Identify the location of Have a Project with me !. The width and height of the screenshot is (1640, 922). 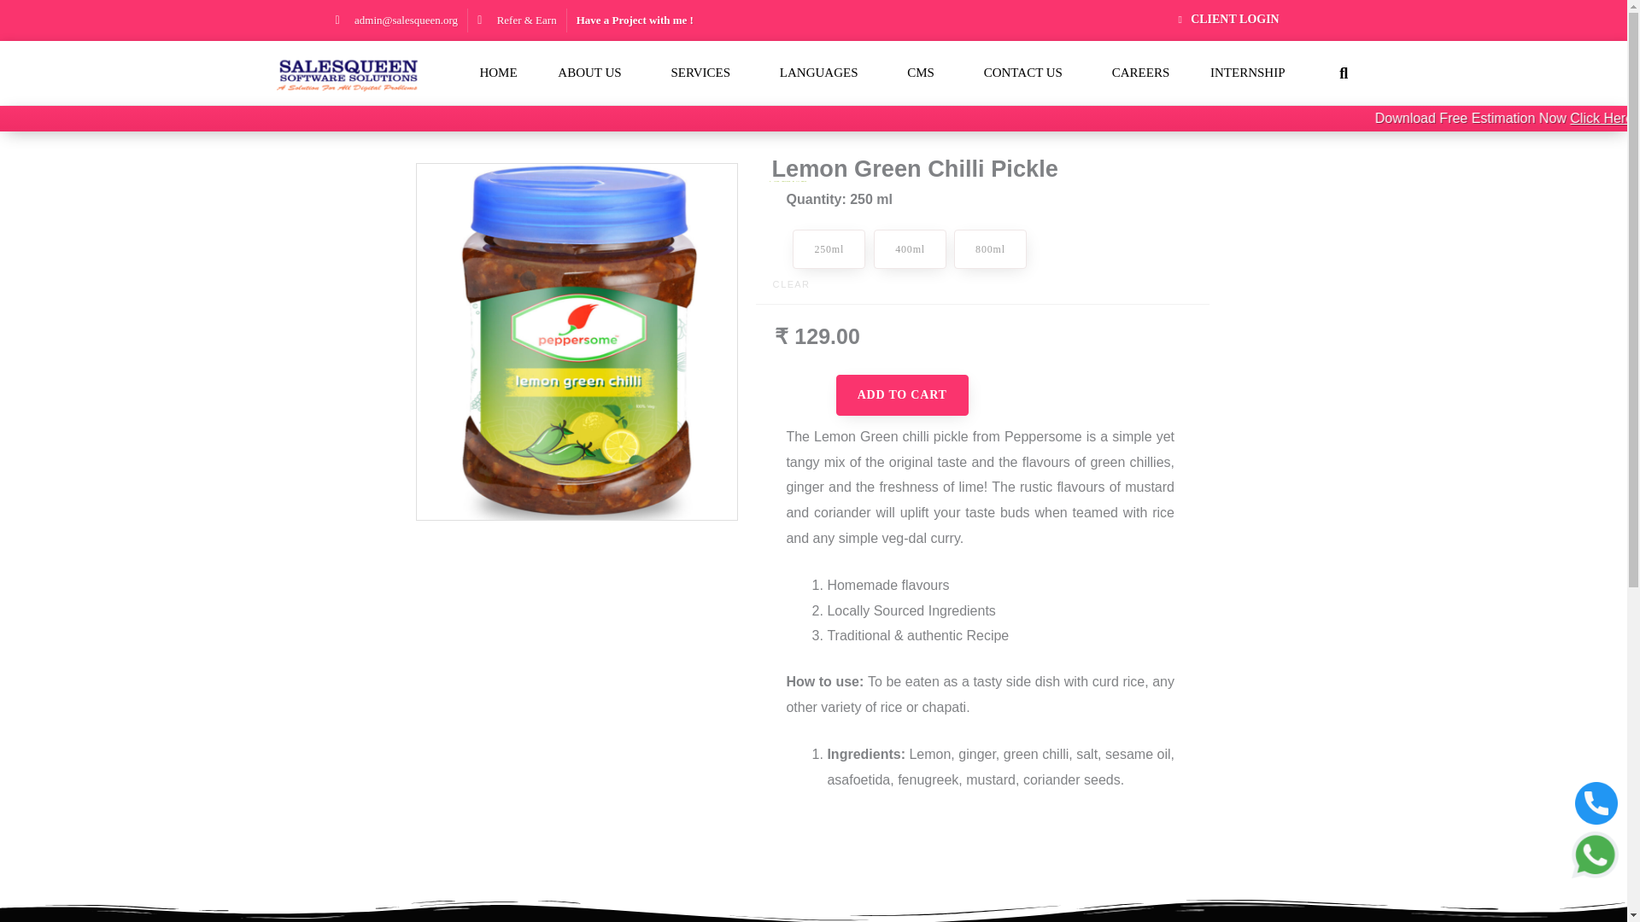
(635, 20).